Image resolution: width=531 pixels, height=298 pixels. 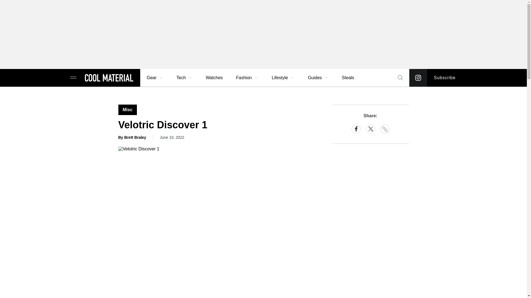 I want to click on Watches, so click(x=214, y=78).